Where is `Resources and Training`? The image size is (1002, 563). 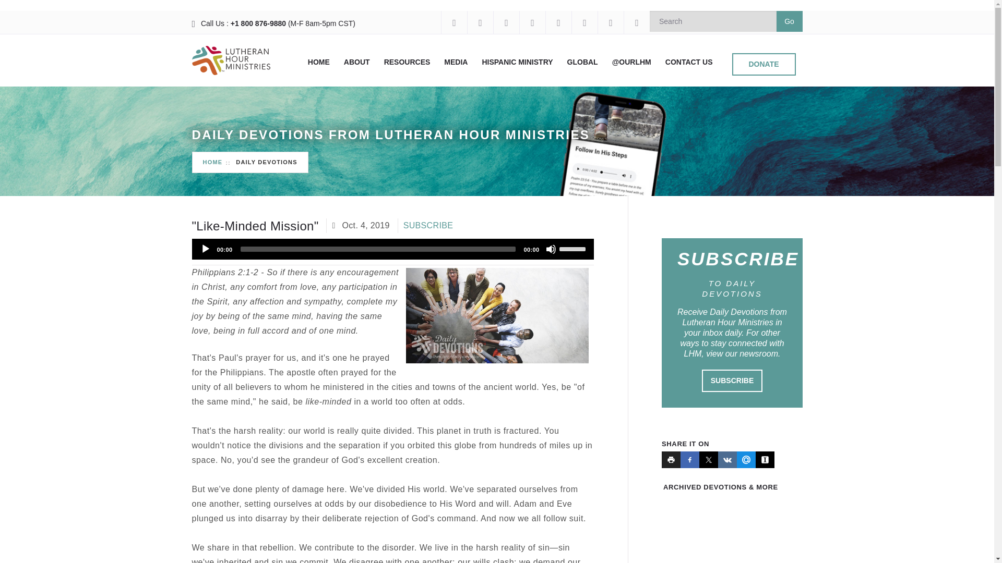
Resources and Training is located at coordinates (407, 62).